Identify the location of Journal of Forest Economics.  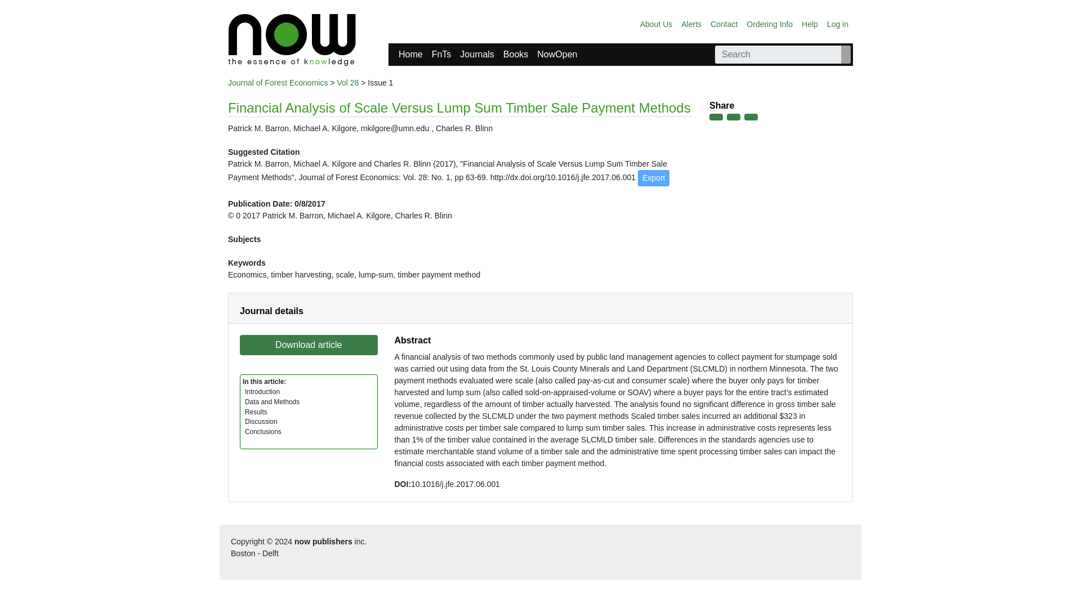
(278, 83).